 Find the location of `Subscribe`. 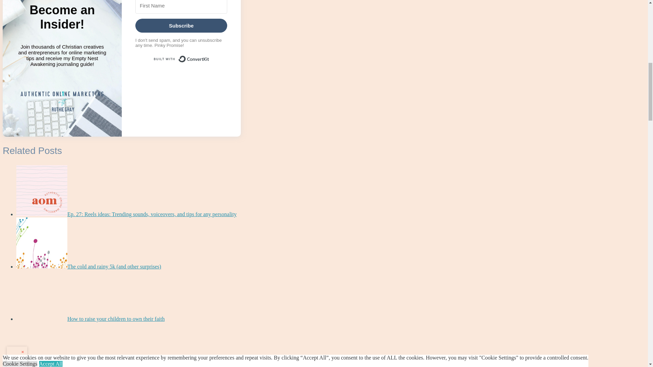

Subscribe is located at coordinates (181, 26).